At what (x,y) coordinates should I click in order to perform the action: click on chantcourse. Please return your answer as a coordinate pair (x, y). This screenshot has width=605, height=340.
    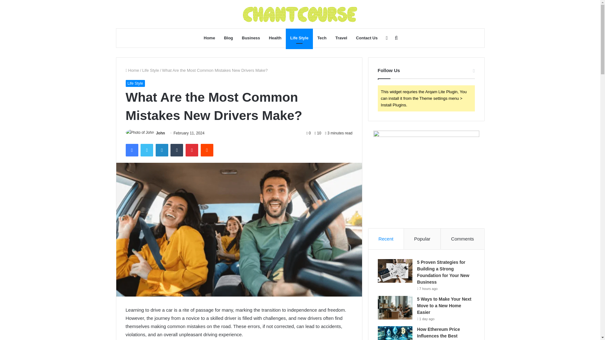
    Looking at the image, I should click on (300, 14).